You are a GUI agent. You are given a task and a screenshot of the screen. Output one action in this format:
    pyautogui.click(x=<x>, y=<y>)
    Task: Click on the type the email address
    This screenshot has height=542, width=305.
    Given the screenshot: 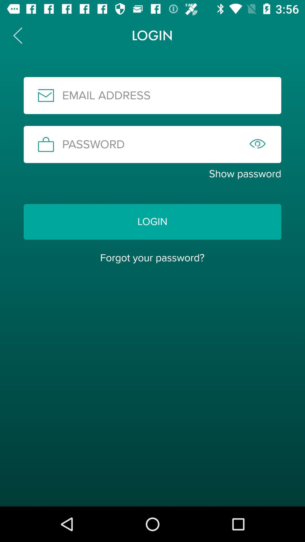 What is the action you would take?
    pyautogui.click(x=152, y=95)
    